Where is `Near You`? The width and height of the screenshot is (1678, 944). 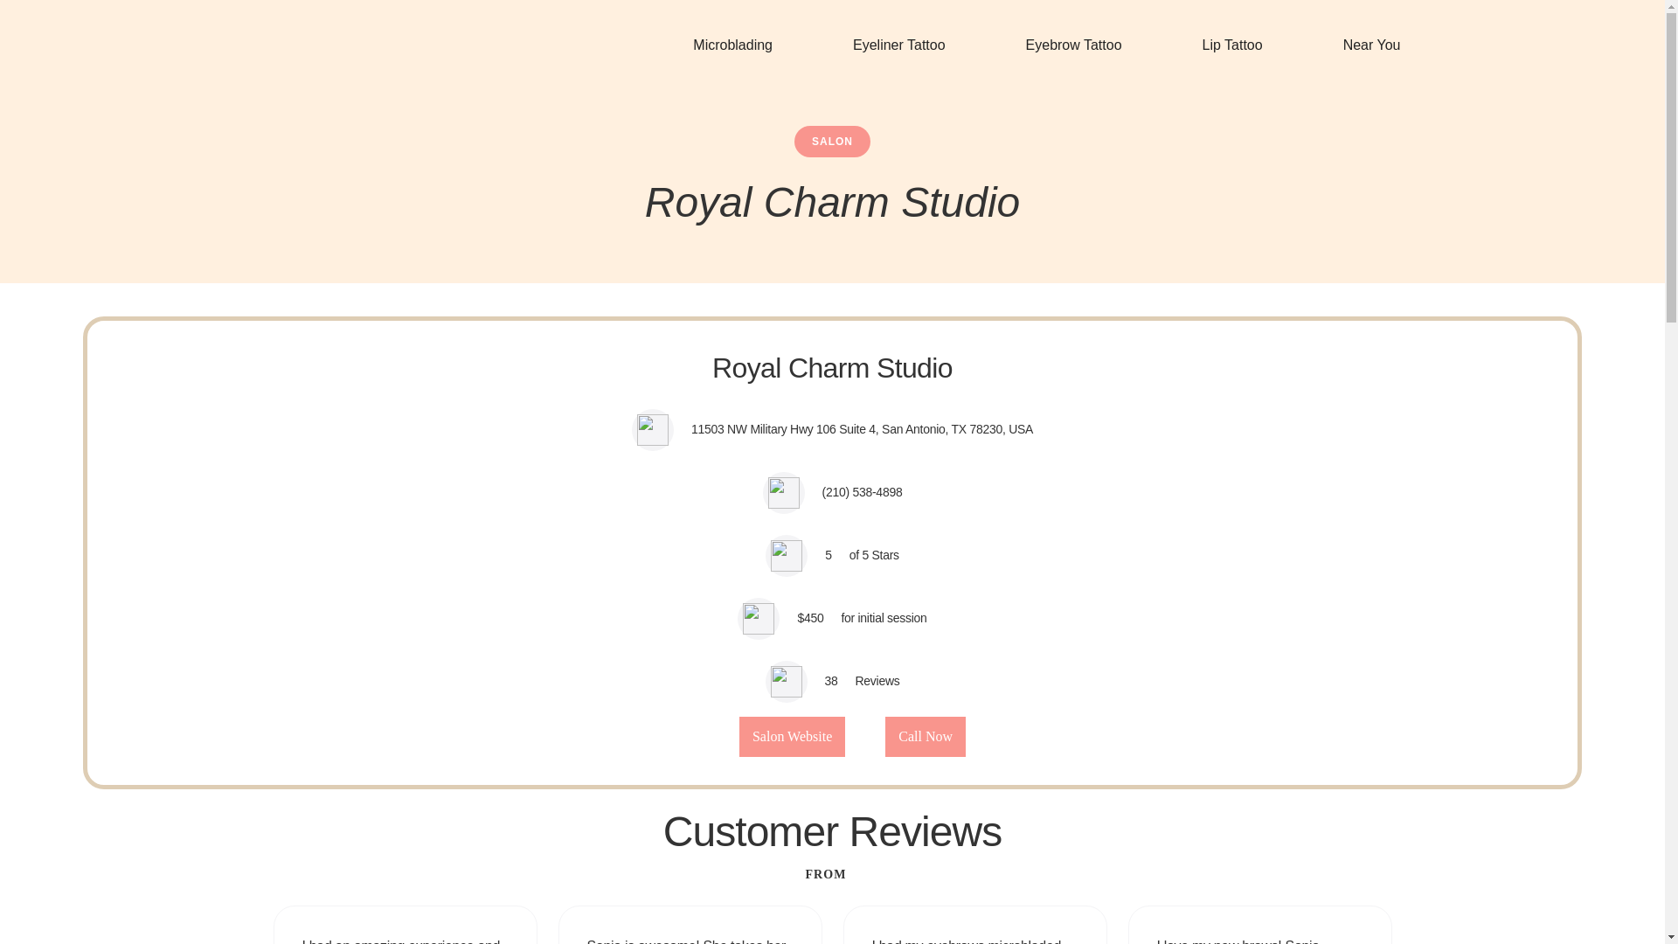
Near You is located at coordinates (1371, 45).